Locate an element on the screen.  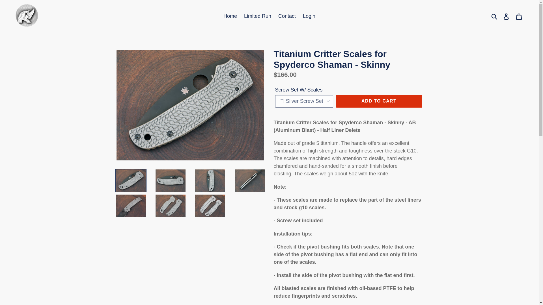
Submit is located at coordinates (495, 16).